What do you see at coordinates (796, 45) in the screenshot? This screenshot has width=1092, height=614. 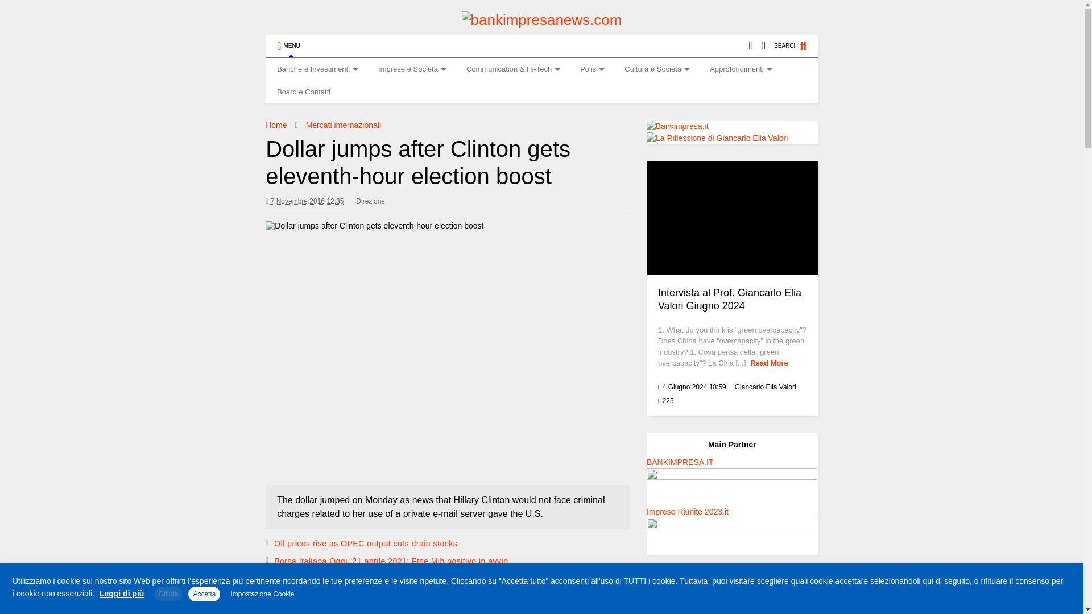 I see `SEARCH` at bounding box center [796, 45].